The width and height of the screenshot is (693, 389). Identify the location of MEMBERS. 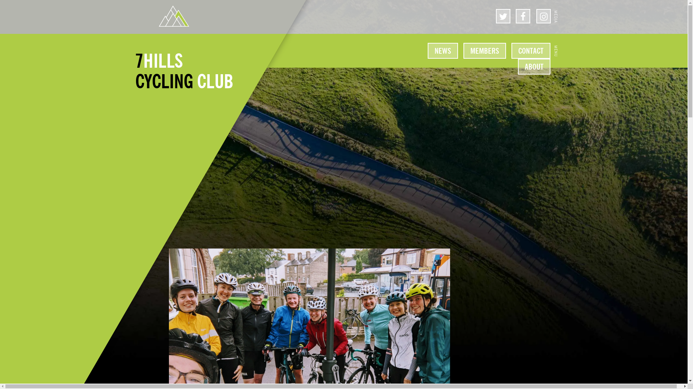
(485, 51).